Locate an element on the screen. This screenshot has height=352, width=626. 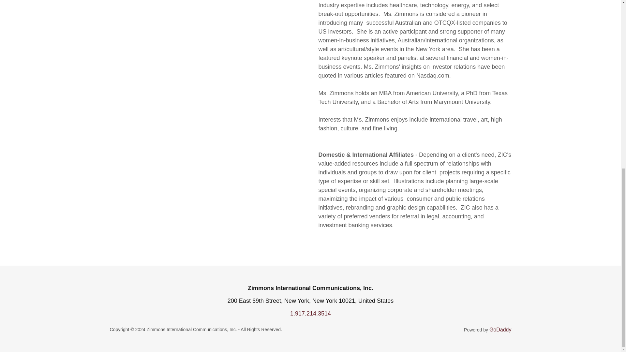
1.917.214.3514 is located at coordinates (310, 314).